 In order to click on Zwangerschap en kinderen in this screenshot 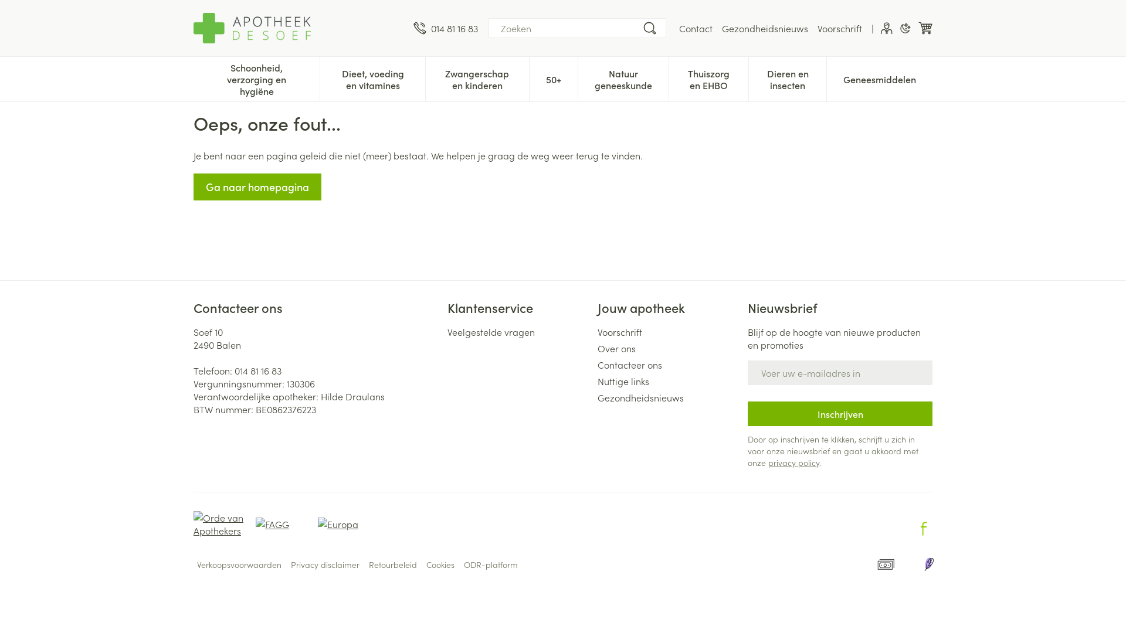, I will do `click(477, 78)`.